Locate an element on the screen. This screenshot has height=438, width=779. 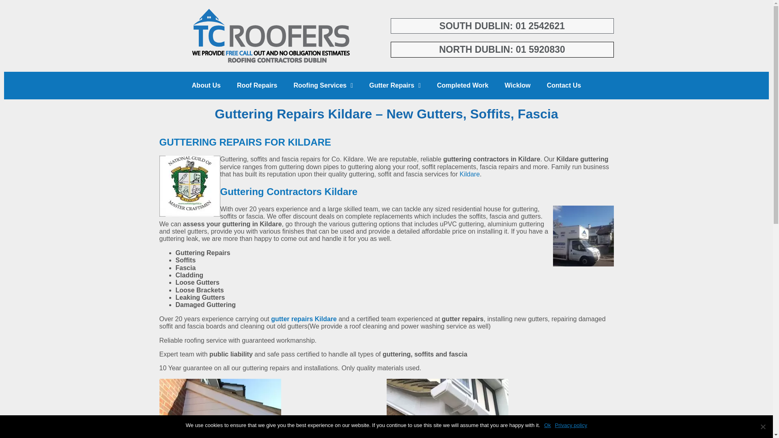
Roof Repairs is located at coordinates (257, 85).